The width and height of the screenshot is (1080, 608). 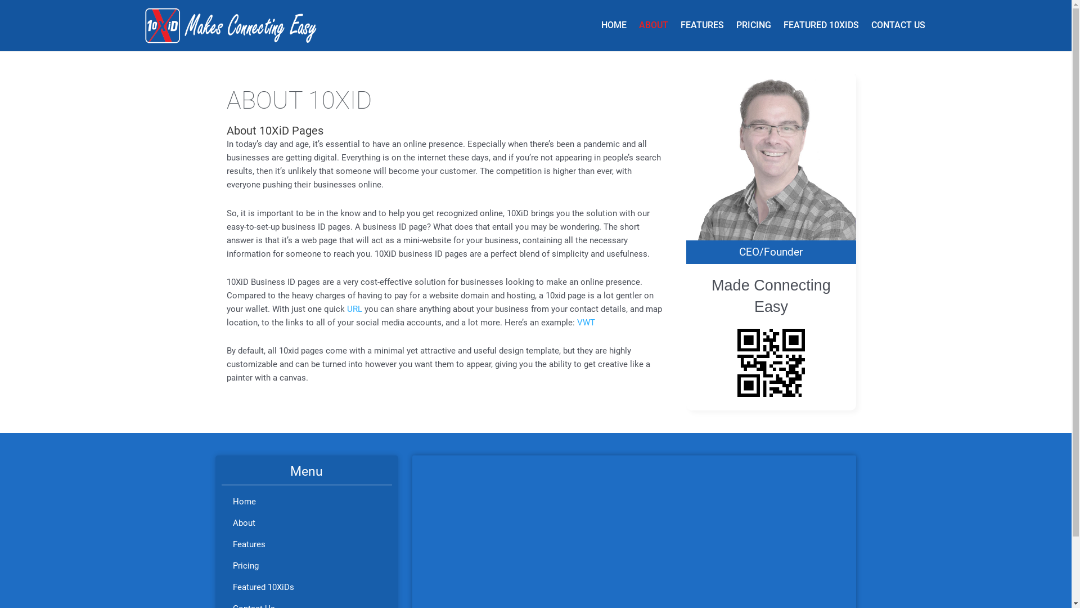 I want to click on FEATURED 10XIDS, so click(x=821, y=25).